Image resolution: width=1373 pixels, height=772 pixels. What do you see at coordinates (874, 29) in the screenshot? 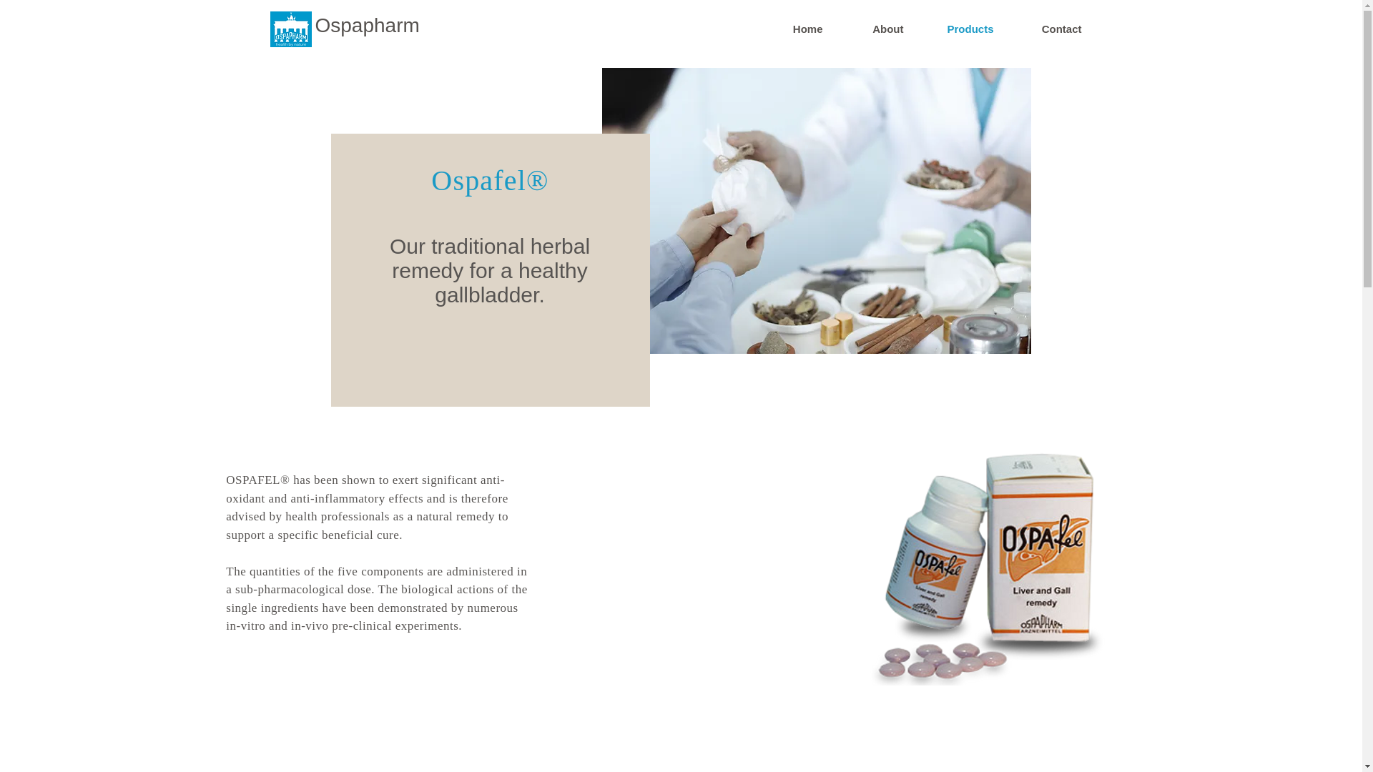
I see `About` at bounding box center [874, 29].